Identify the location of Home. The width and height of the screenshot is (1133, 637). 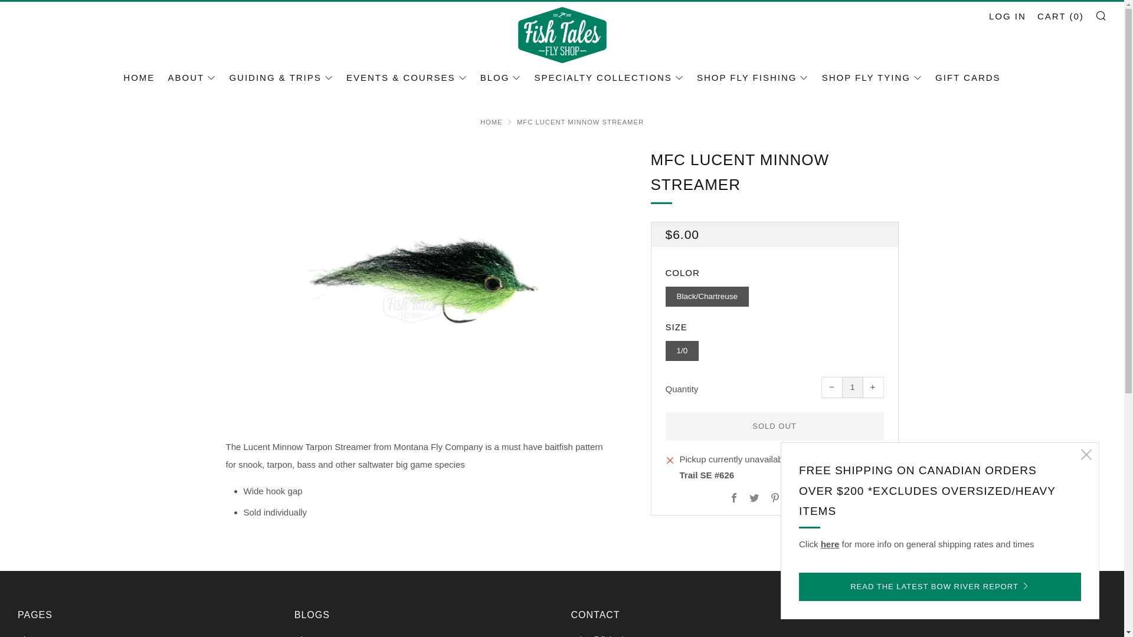
(492, 122).